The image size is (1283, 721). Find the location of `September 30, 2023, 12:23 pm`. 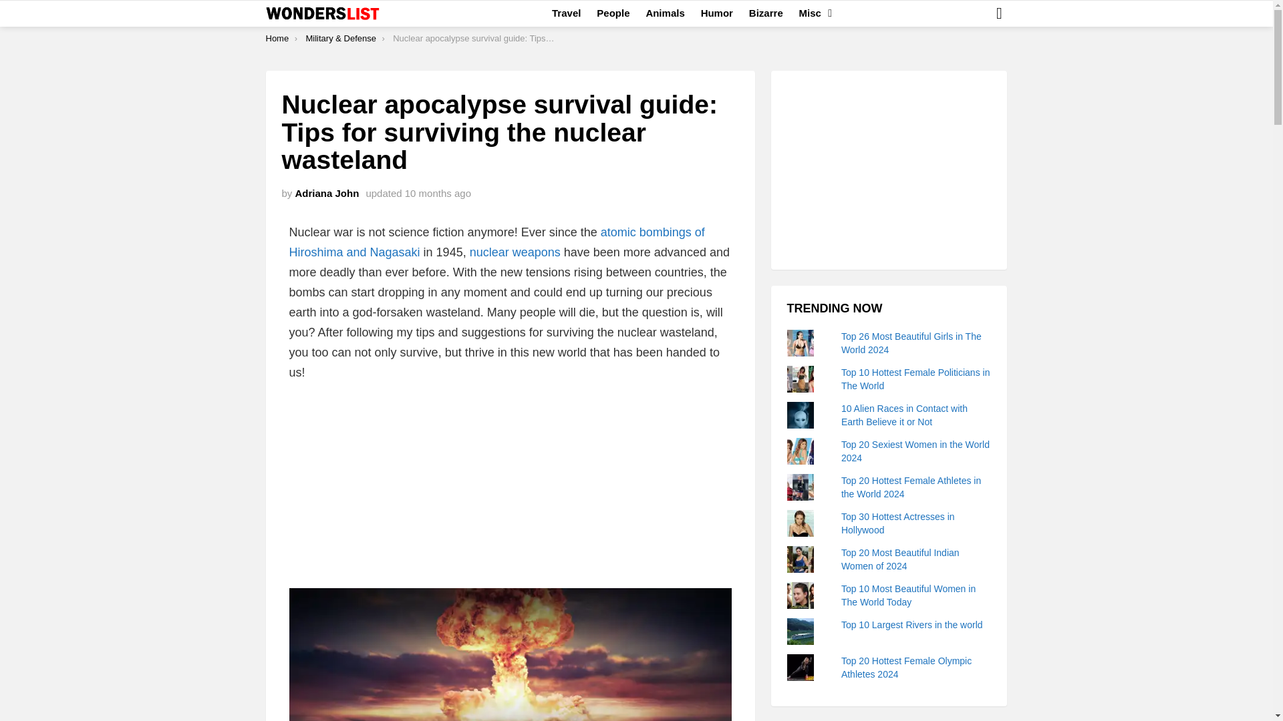

September 30, 2023, 12:23 pm is located at coordinates (438, 193).